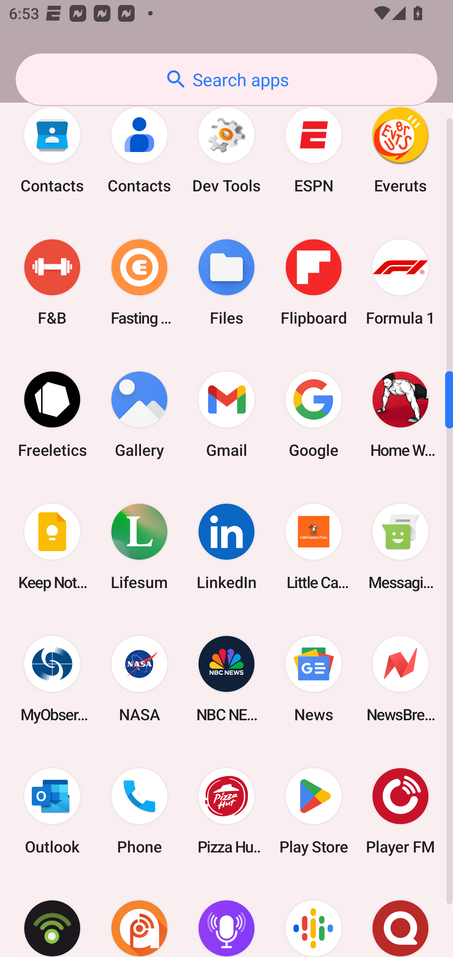 The image size is (453, 957). I want to click on NASA, so click(139, 679).